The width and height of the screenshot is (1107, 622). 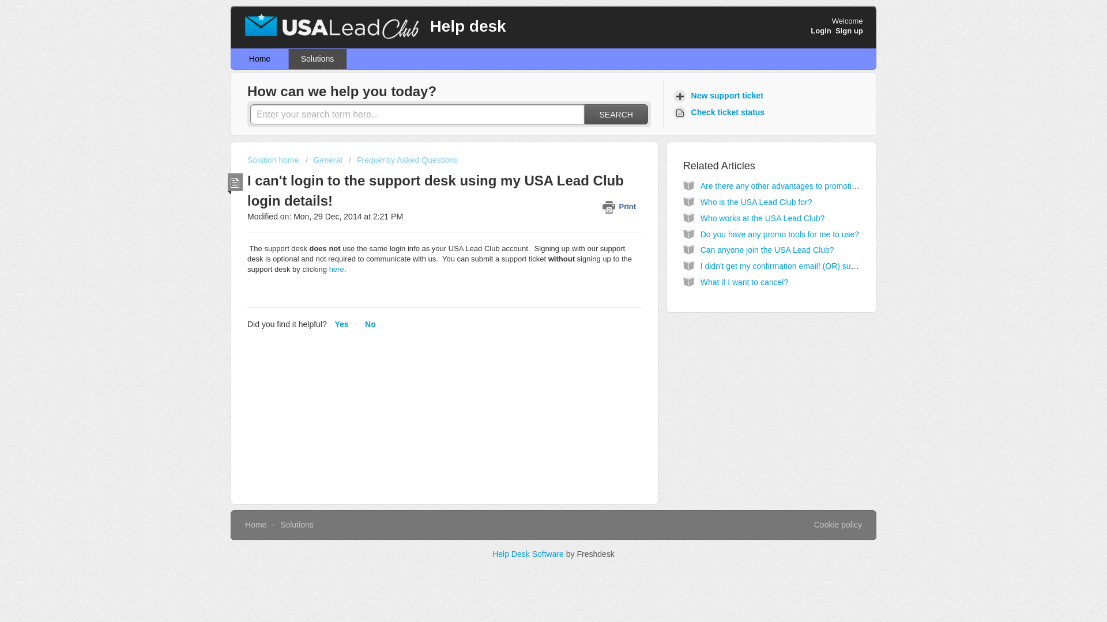 What do you see at coordinates (838, 525) in the screenshot?
I see `Cookie policy` at bounding box center [838, 525].